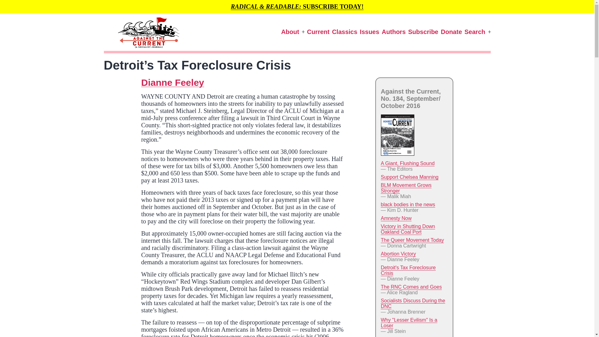 The image size is (599, 337). I want to click on Amnesty Now, so click(396, 218).